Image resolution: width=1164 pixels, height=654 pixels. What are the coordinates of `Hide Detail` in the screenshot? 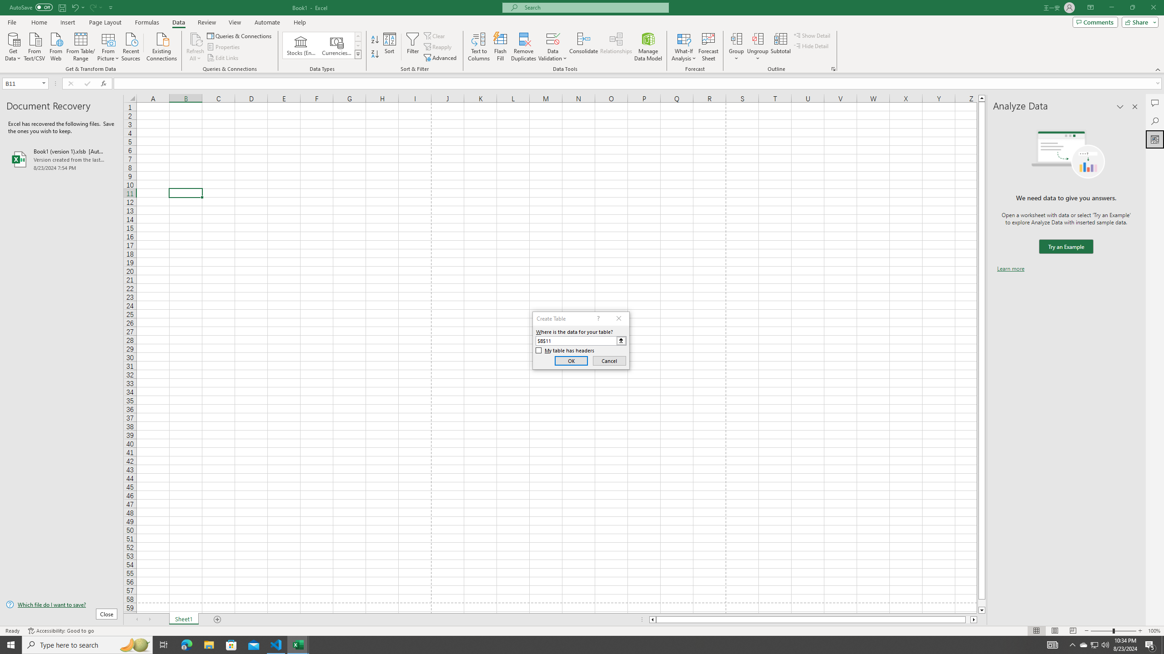 It's located at (811, 45).